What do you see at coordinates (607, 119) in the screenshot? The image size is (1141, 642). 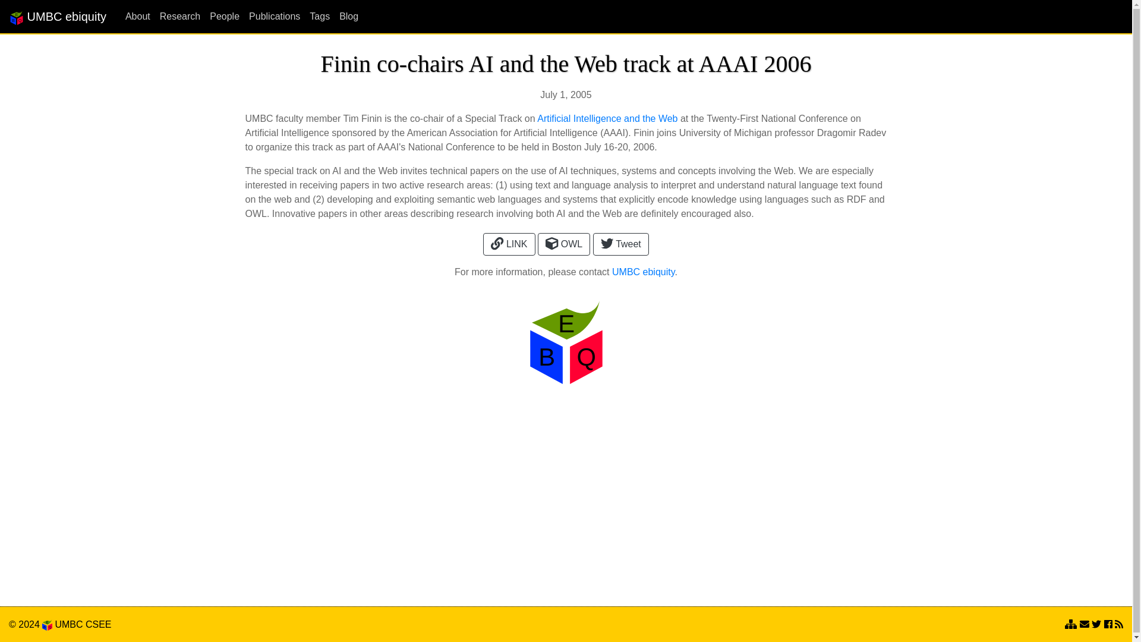 I see `Artificial Intelligence and the Web` at bounding box center [607, 119].